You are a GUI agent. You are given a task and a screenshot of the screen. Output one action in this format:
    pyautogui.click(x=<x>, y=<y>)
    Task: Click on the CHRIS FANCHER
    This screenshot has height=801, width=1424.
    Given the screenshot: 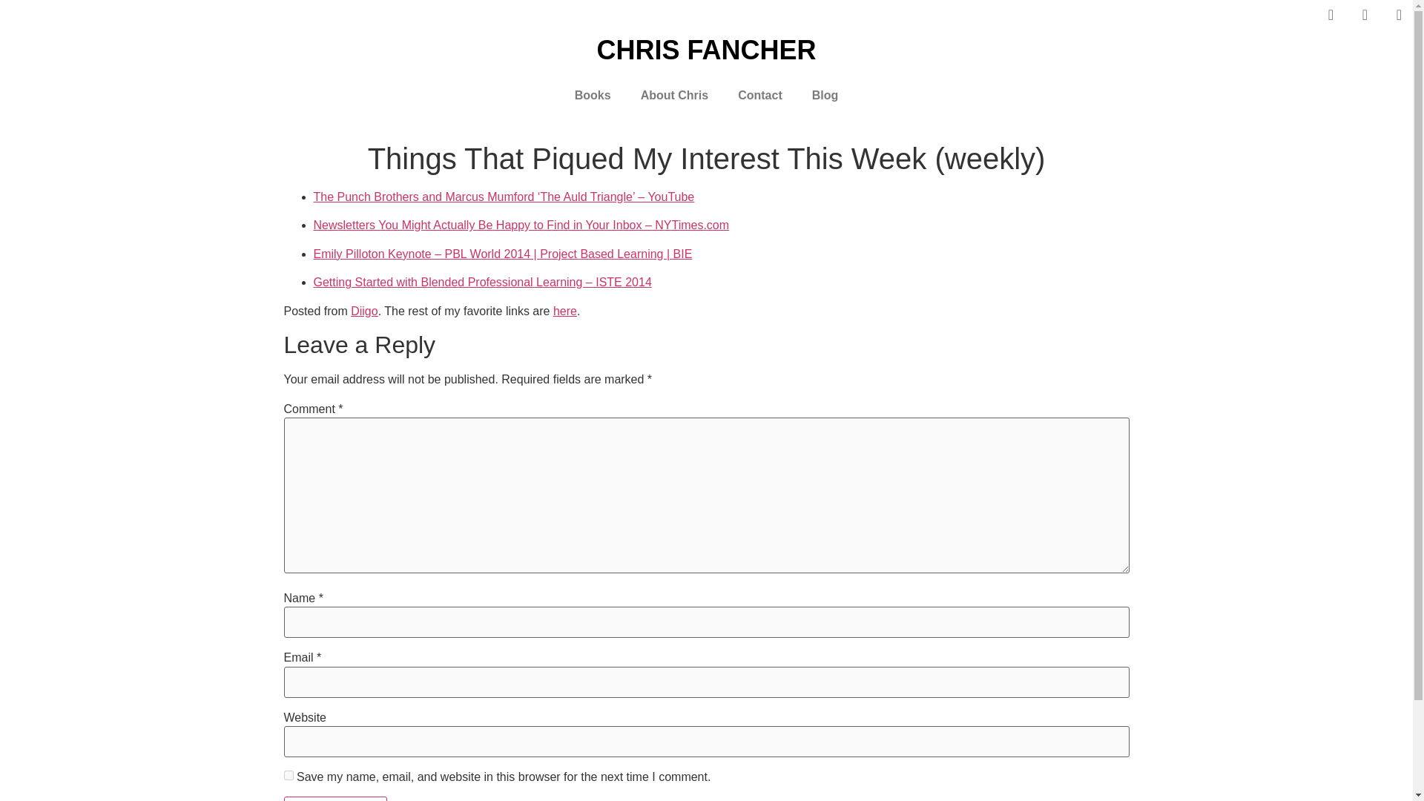 What is the action you would take?
    pyautogui.click(x=706, y=50)
    